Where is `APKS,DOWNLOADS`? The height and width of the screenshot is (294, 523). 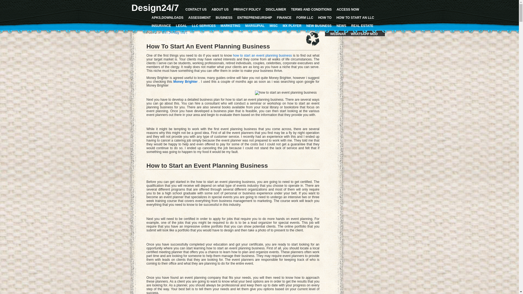
APKS,DOWNLOADS is located at coordinates (167, 18).